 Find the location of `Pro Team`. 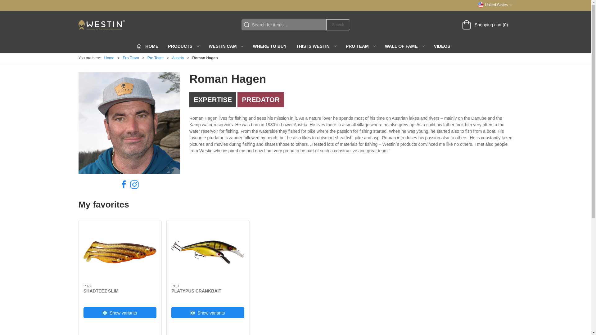

Pro Team is located at coordinates (155, 58).